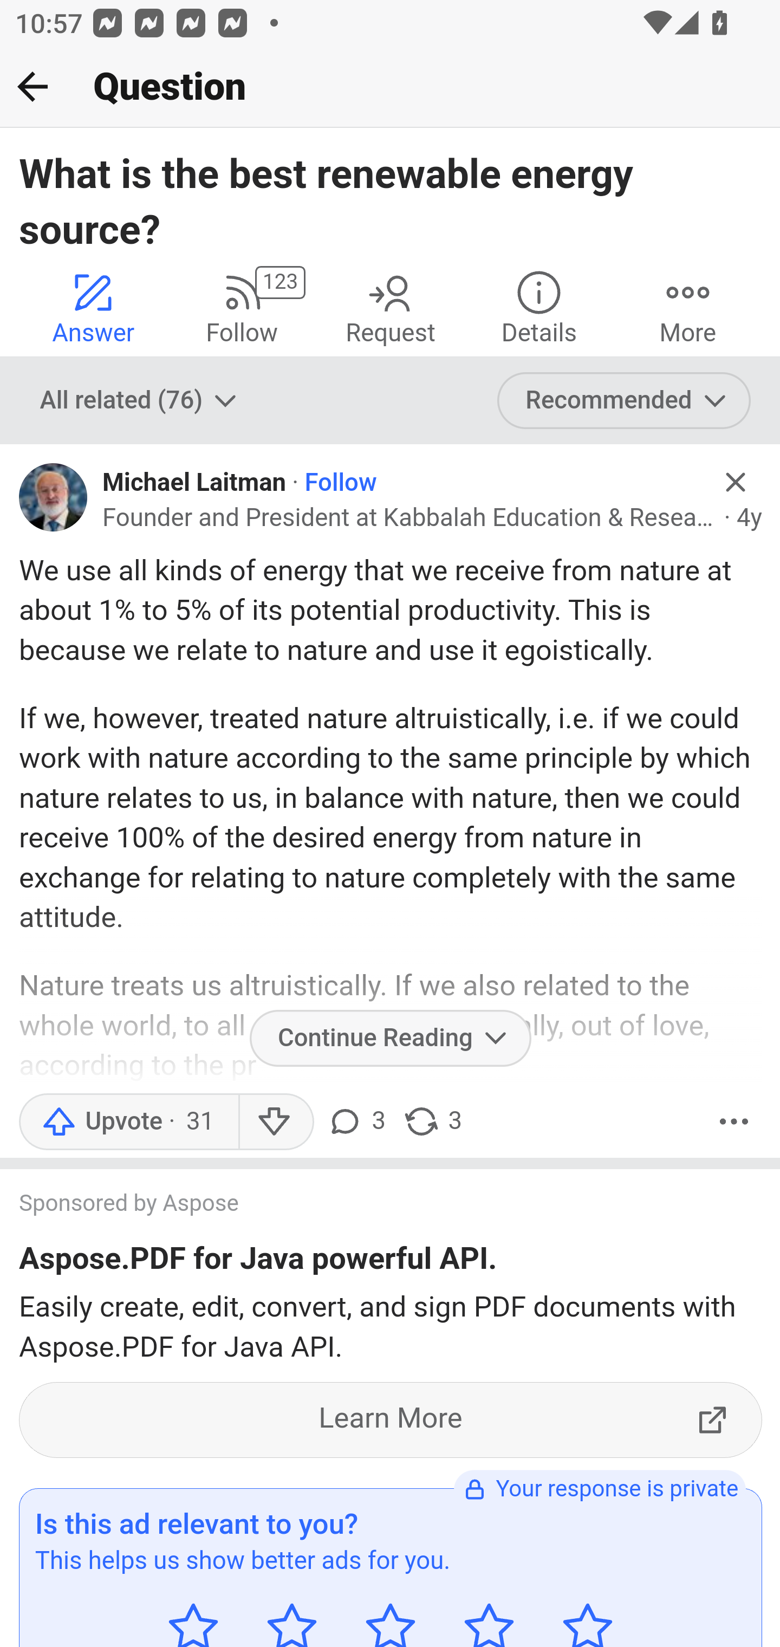  Describe the element at coordinates (140, 401) in the screenshot. I see `All related (76)` at that location.